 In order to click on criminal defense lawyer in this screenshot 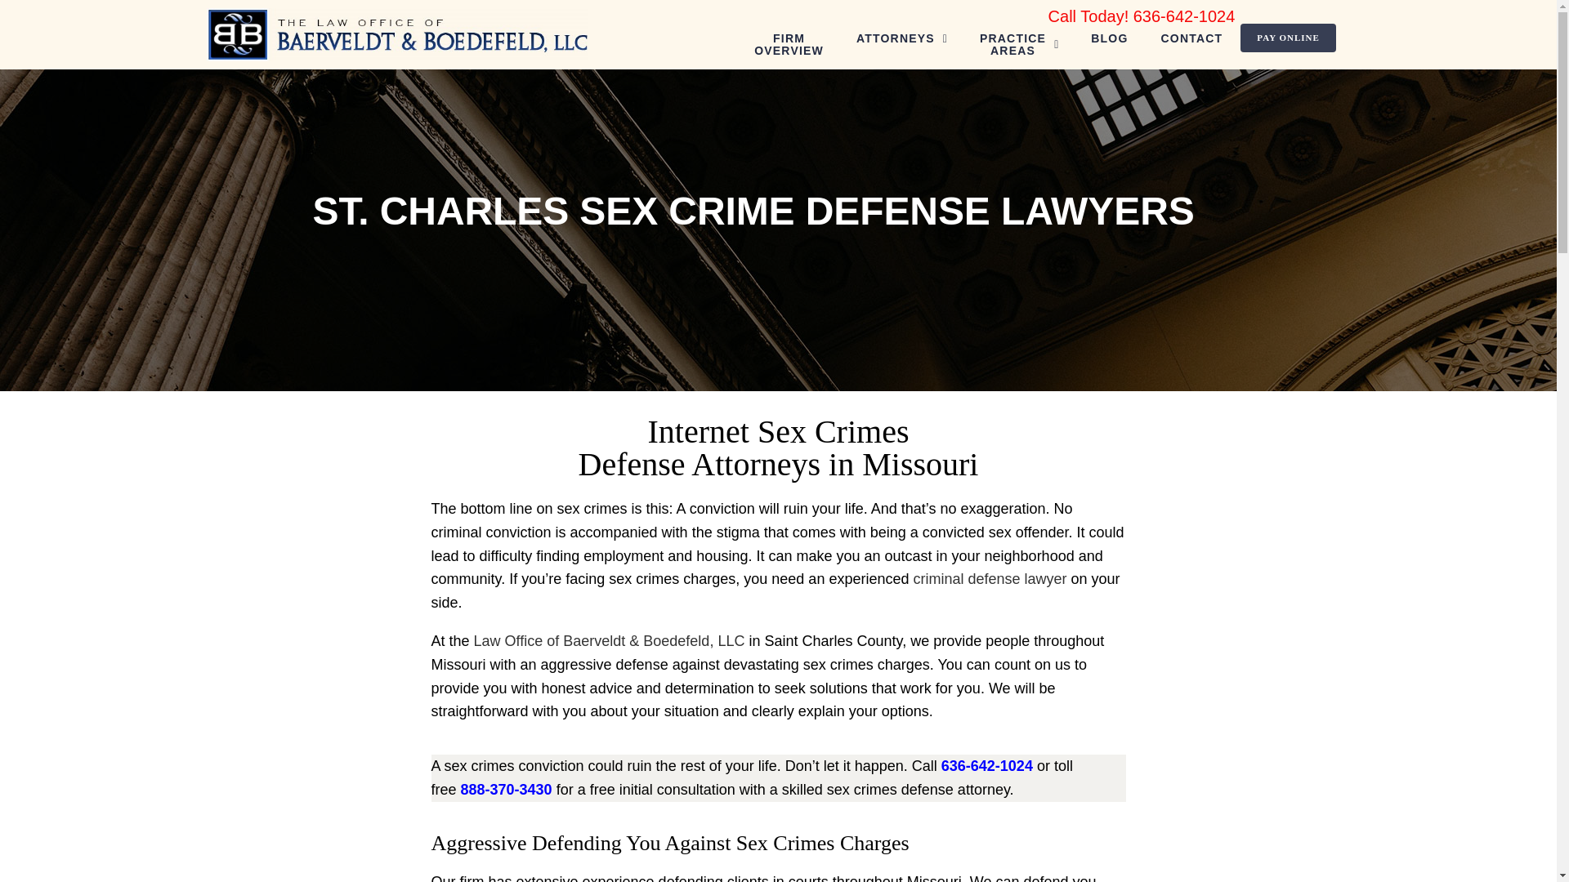, I will do `click(1191, 38)`.